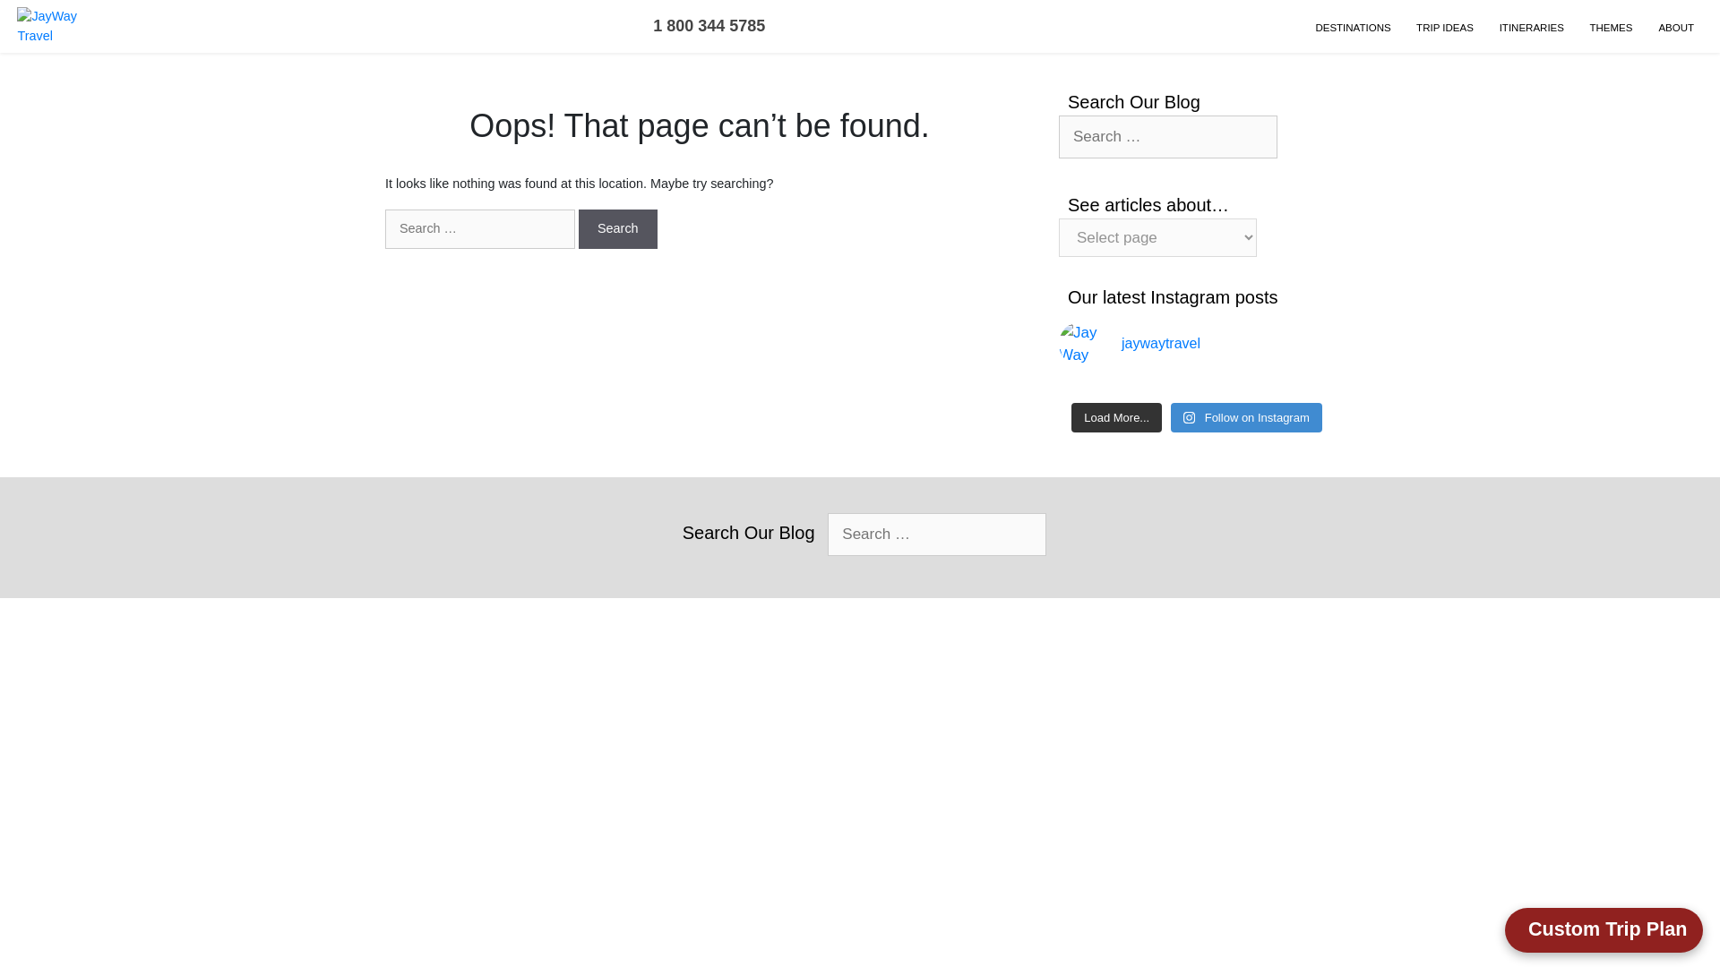  Describe the element at coordinates (1168, 136) in the screenshot. I see `Search for:` at that location.